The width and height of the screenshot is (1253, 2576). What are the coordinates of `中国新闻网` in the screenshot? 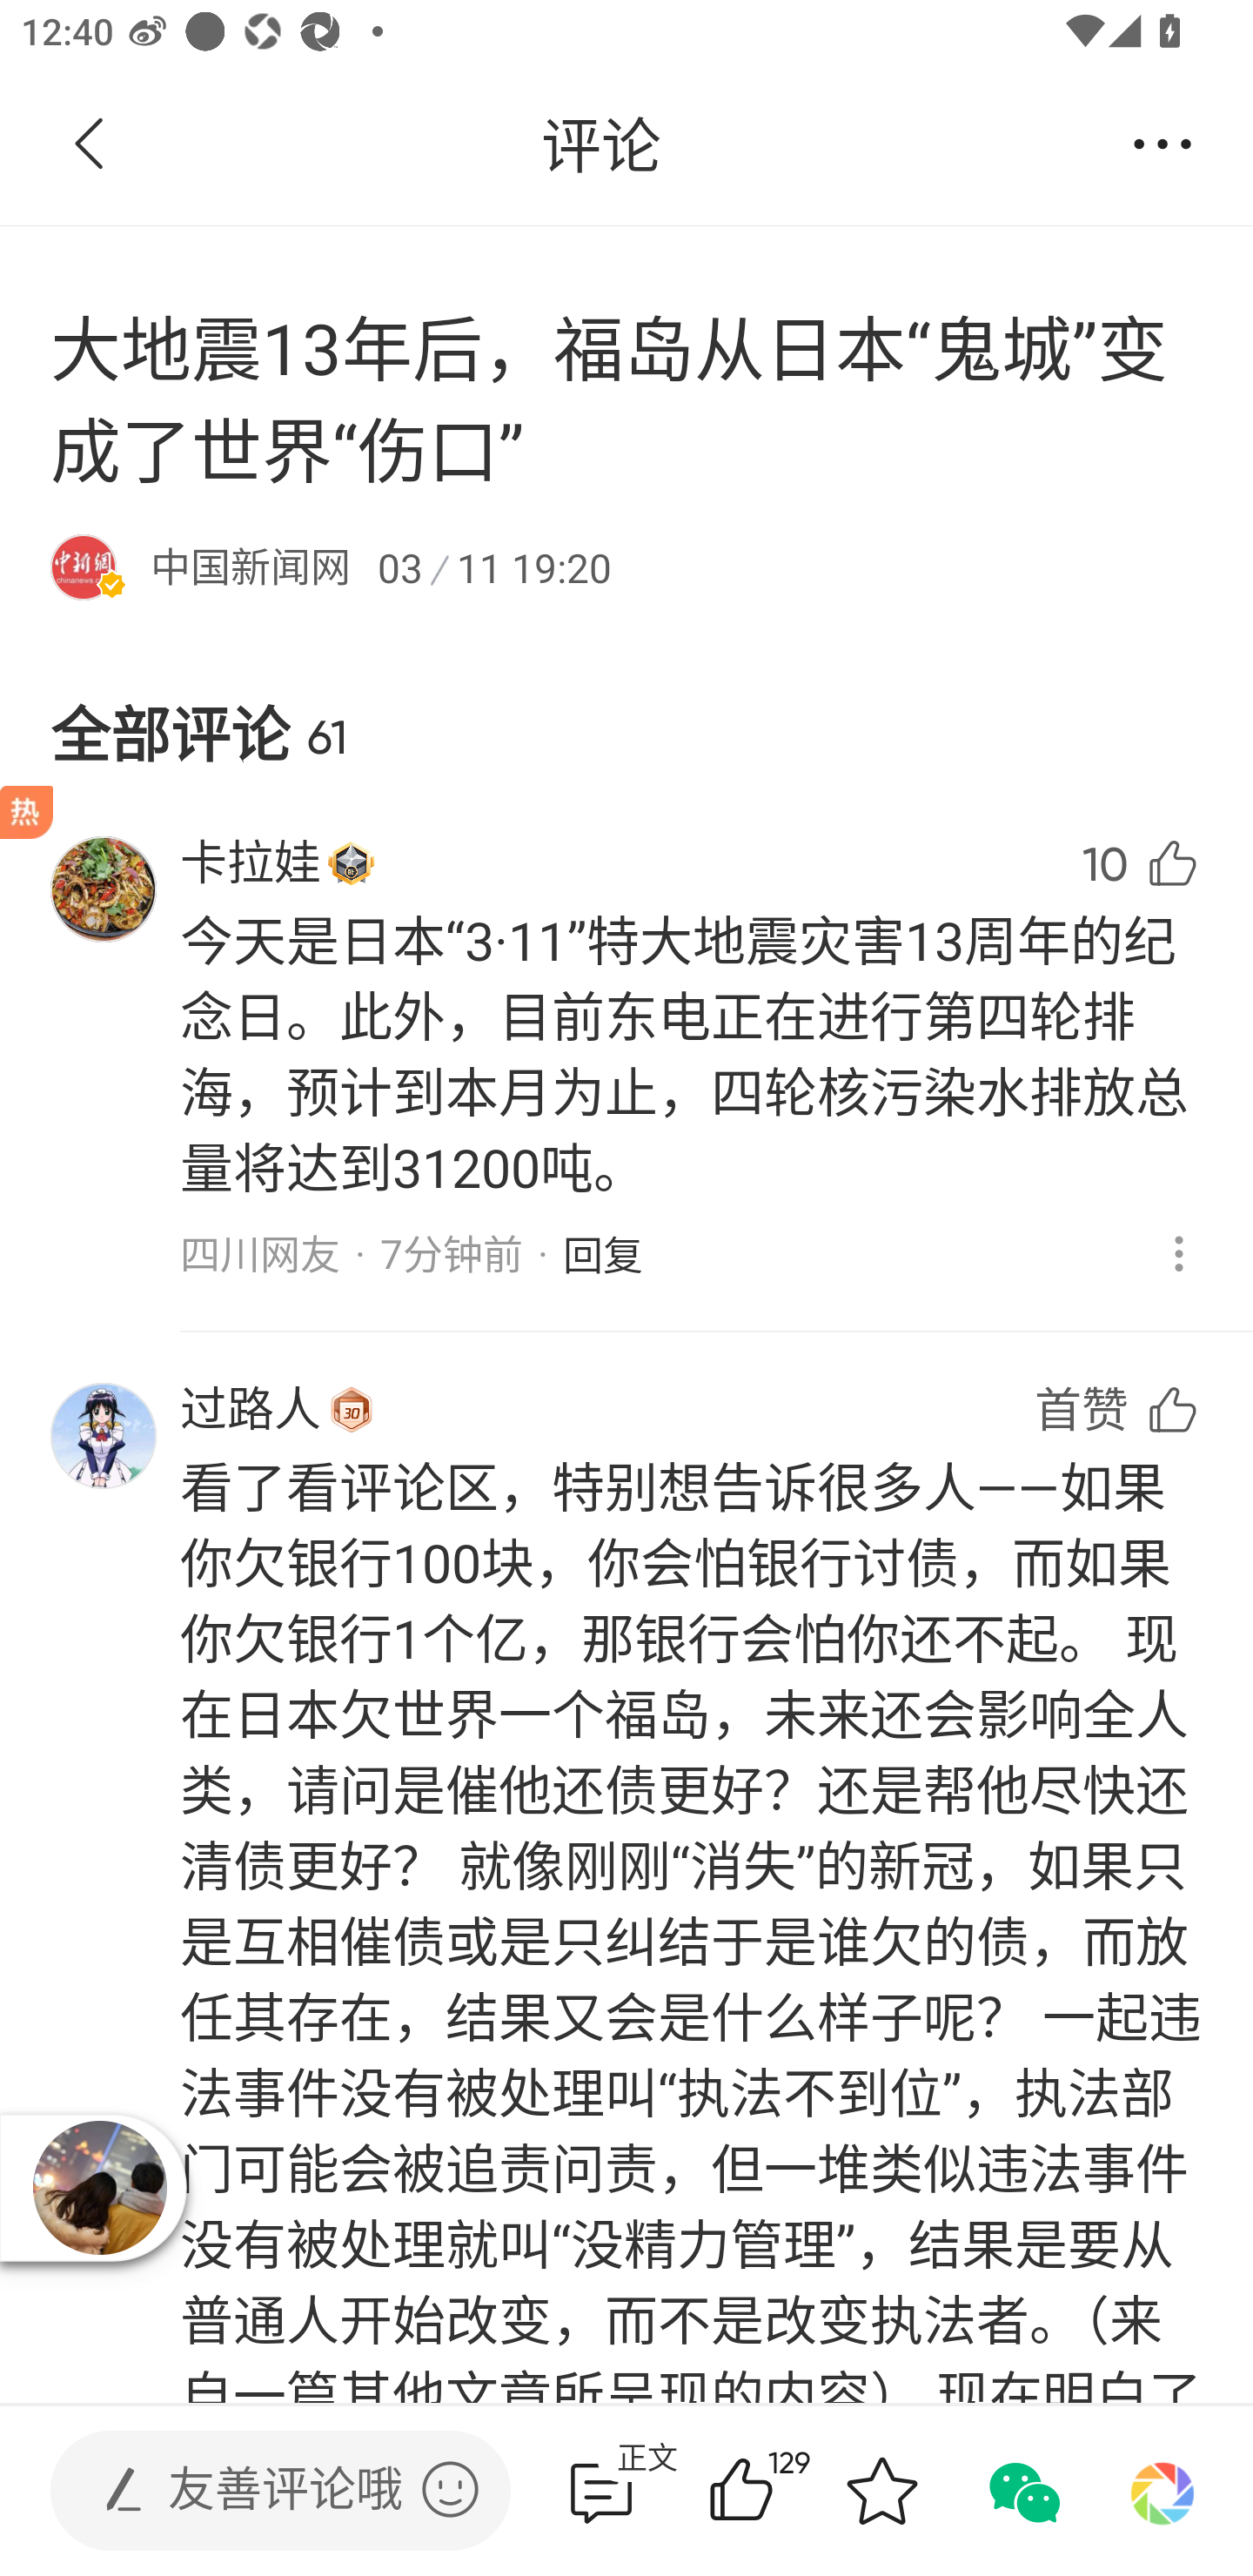 It's located at (251, 566).